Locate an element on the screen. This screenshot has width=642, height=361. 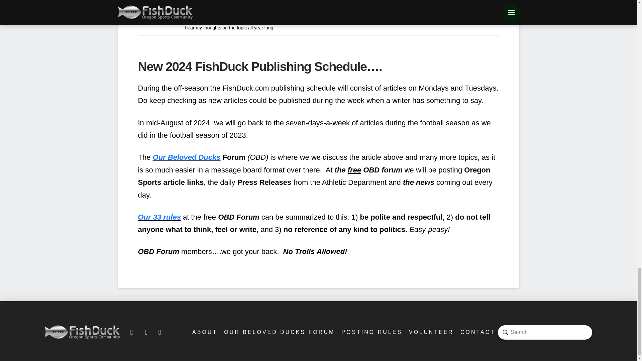
Commenting Rules is located at coordinates (371, 332).